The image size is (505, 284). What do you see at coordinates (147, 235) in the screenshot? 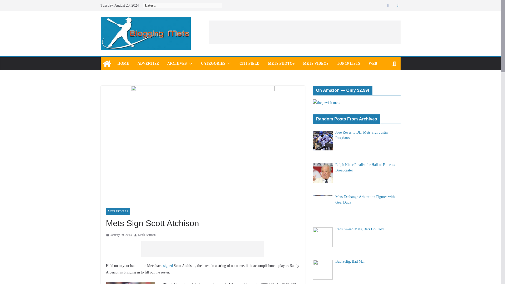
I see `Mark Berman` at bounding box center [147, 235].